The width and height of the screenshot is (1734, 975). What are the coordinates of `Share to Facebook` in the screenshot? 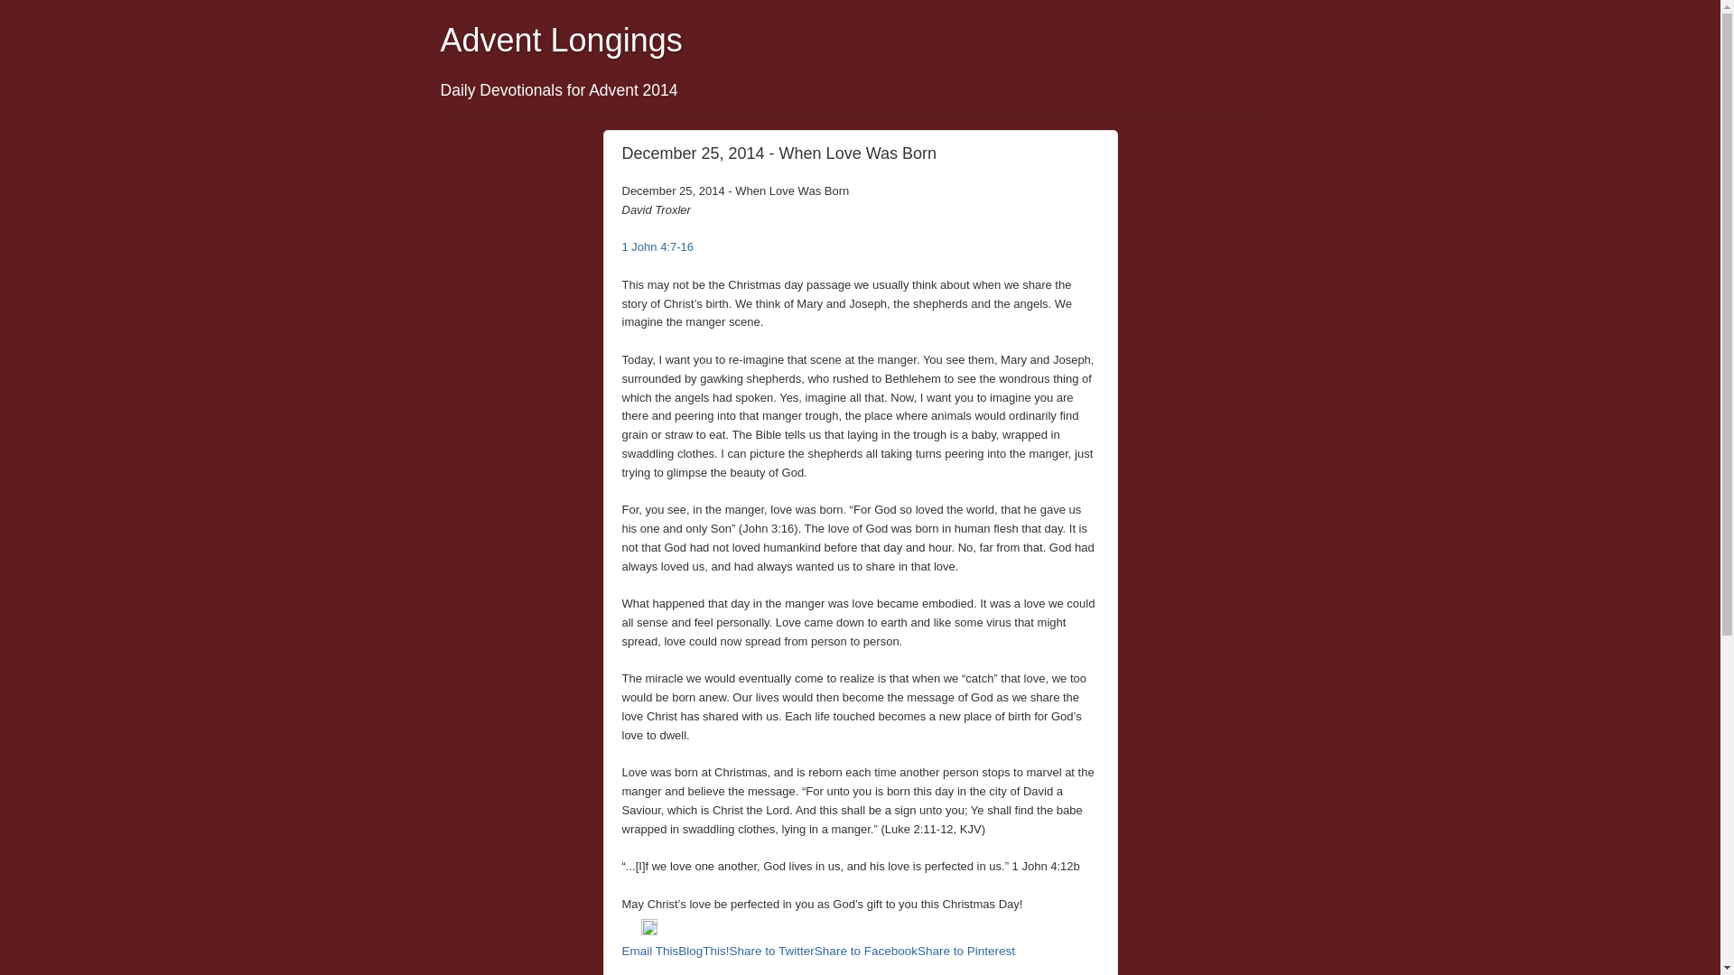 It's located at (865, 951).